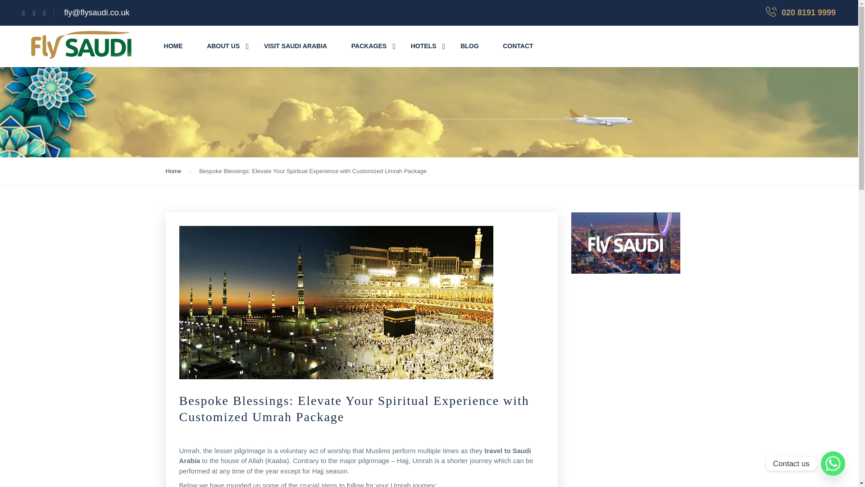  I want to click on BLOG, so click(469, 46).